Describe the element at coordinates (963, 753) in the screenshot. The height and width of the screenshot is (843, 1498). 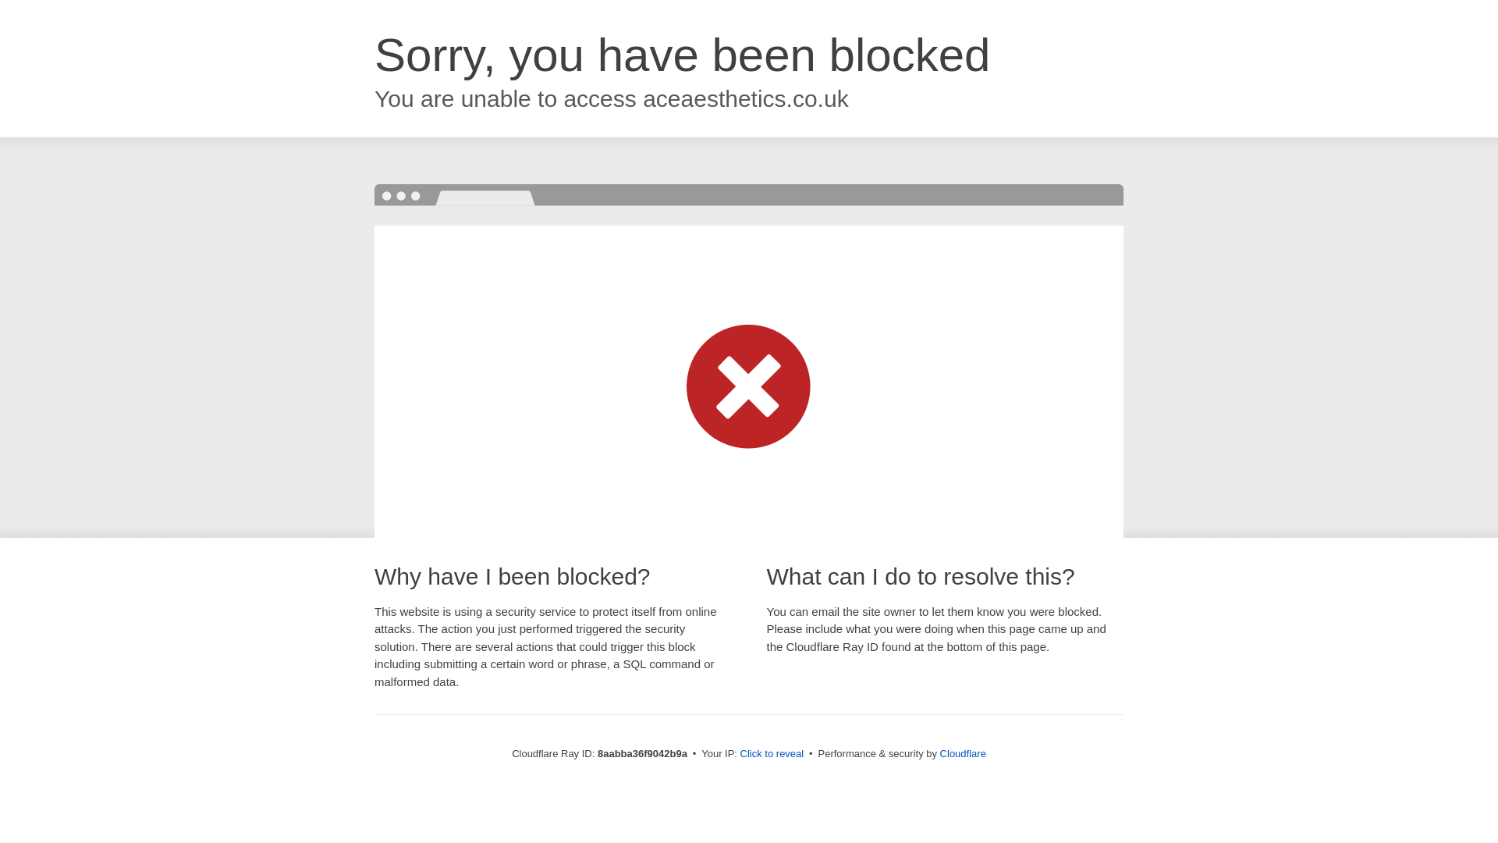
I see `Cloudflare` at that location.